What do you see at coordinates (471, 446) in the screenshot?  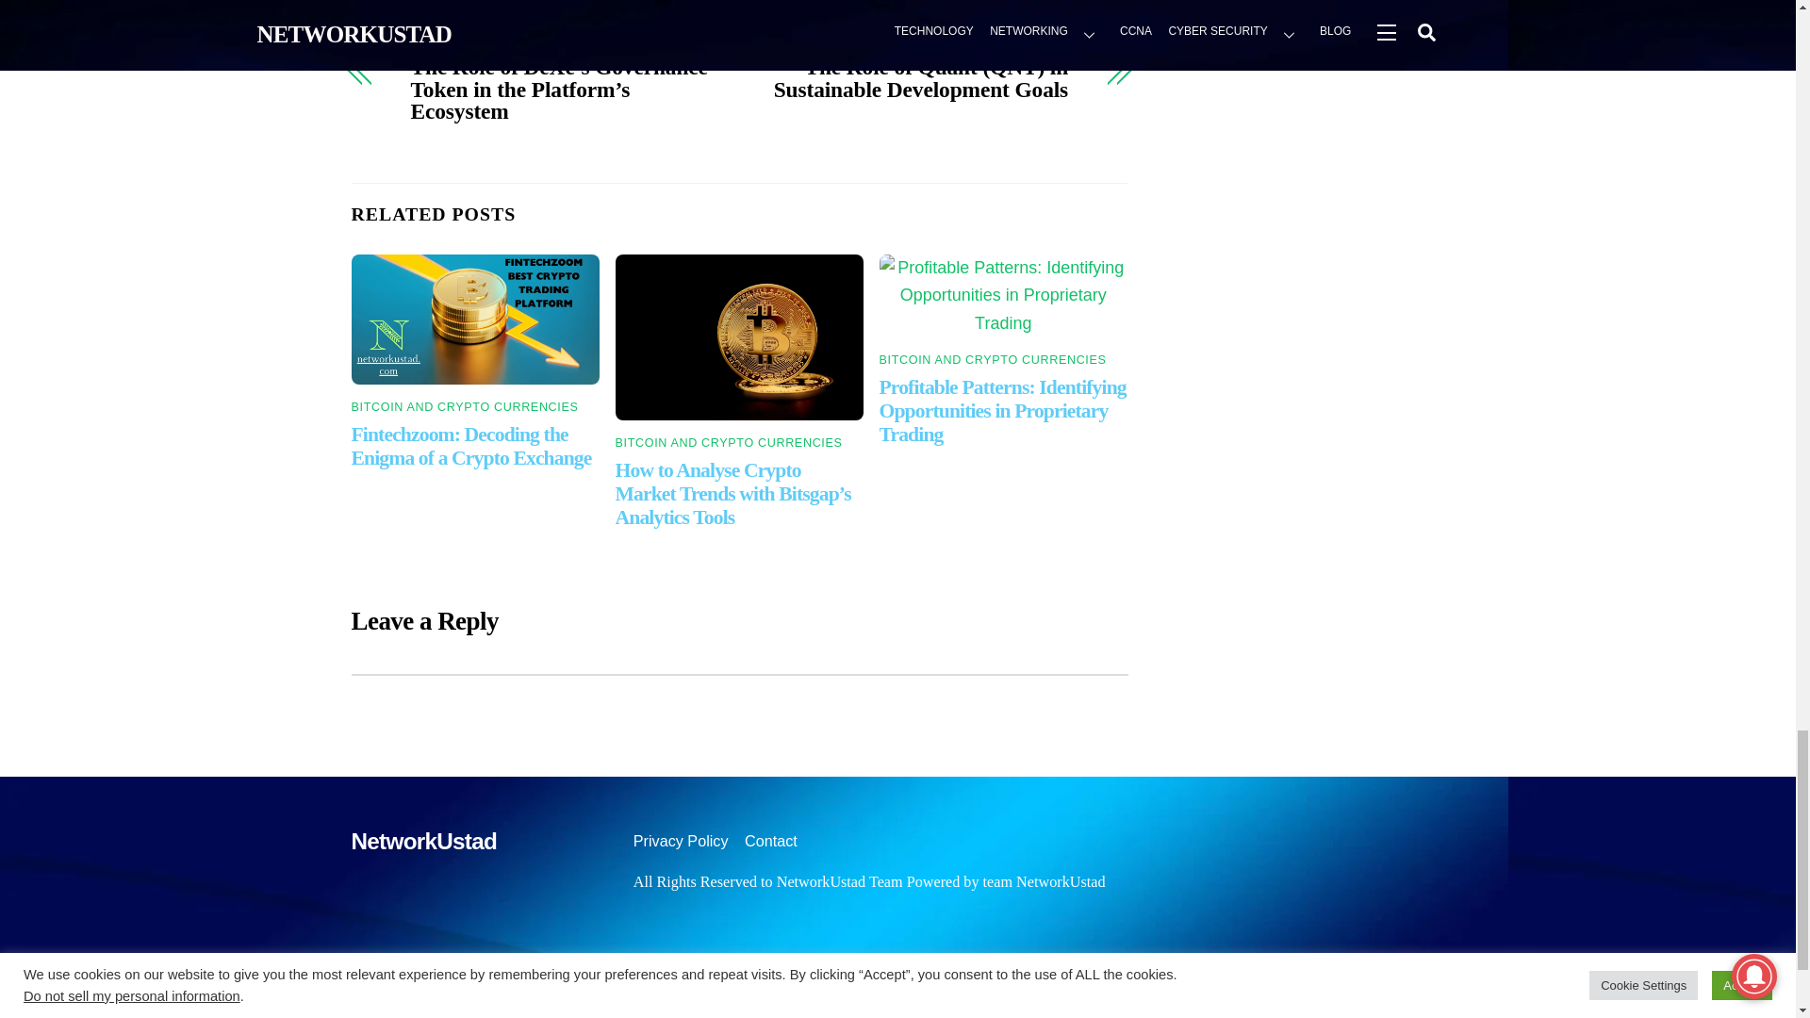 I see `Fintechzoom: Decoding the Enigma of a Crypto Exchange` at bounding box center [471, 446].